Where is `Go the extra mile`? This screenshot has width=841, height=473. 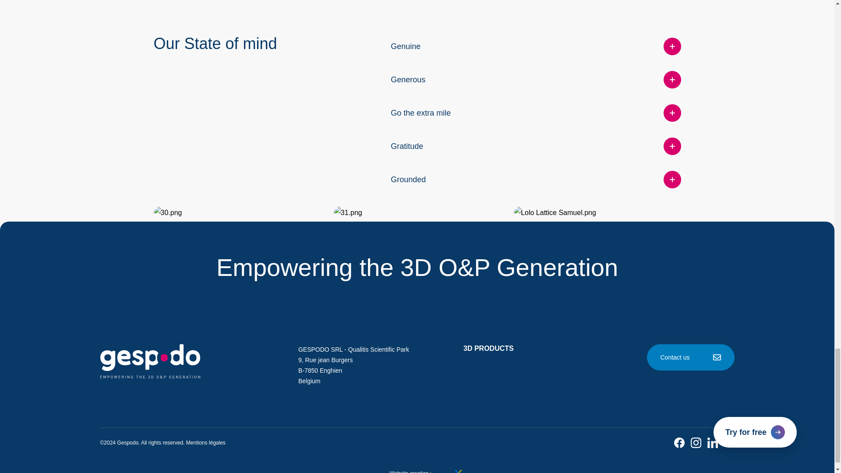
Go the extra mile is located at coordinates (535, 113).